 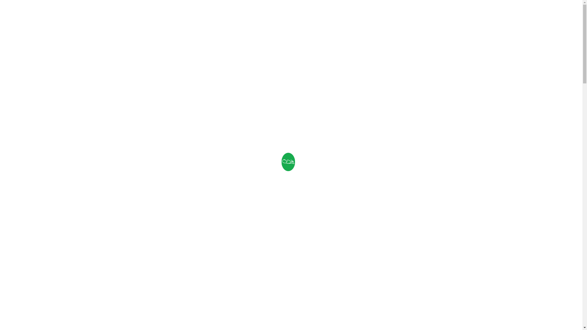 I want to click on Contact Us, so click(x=196, y=324).